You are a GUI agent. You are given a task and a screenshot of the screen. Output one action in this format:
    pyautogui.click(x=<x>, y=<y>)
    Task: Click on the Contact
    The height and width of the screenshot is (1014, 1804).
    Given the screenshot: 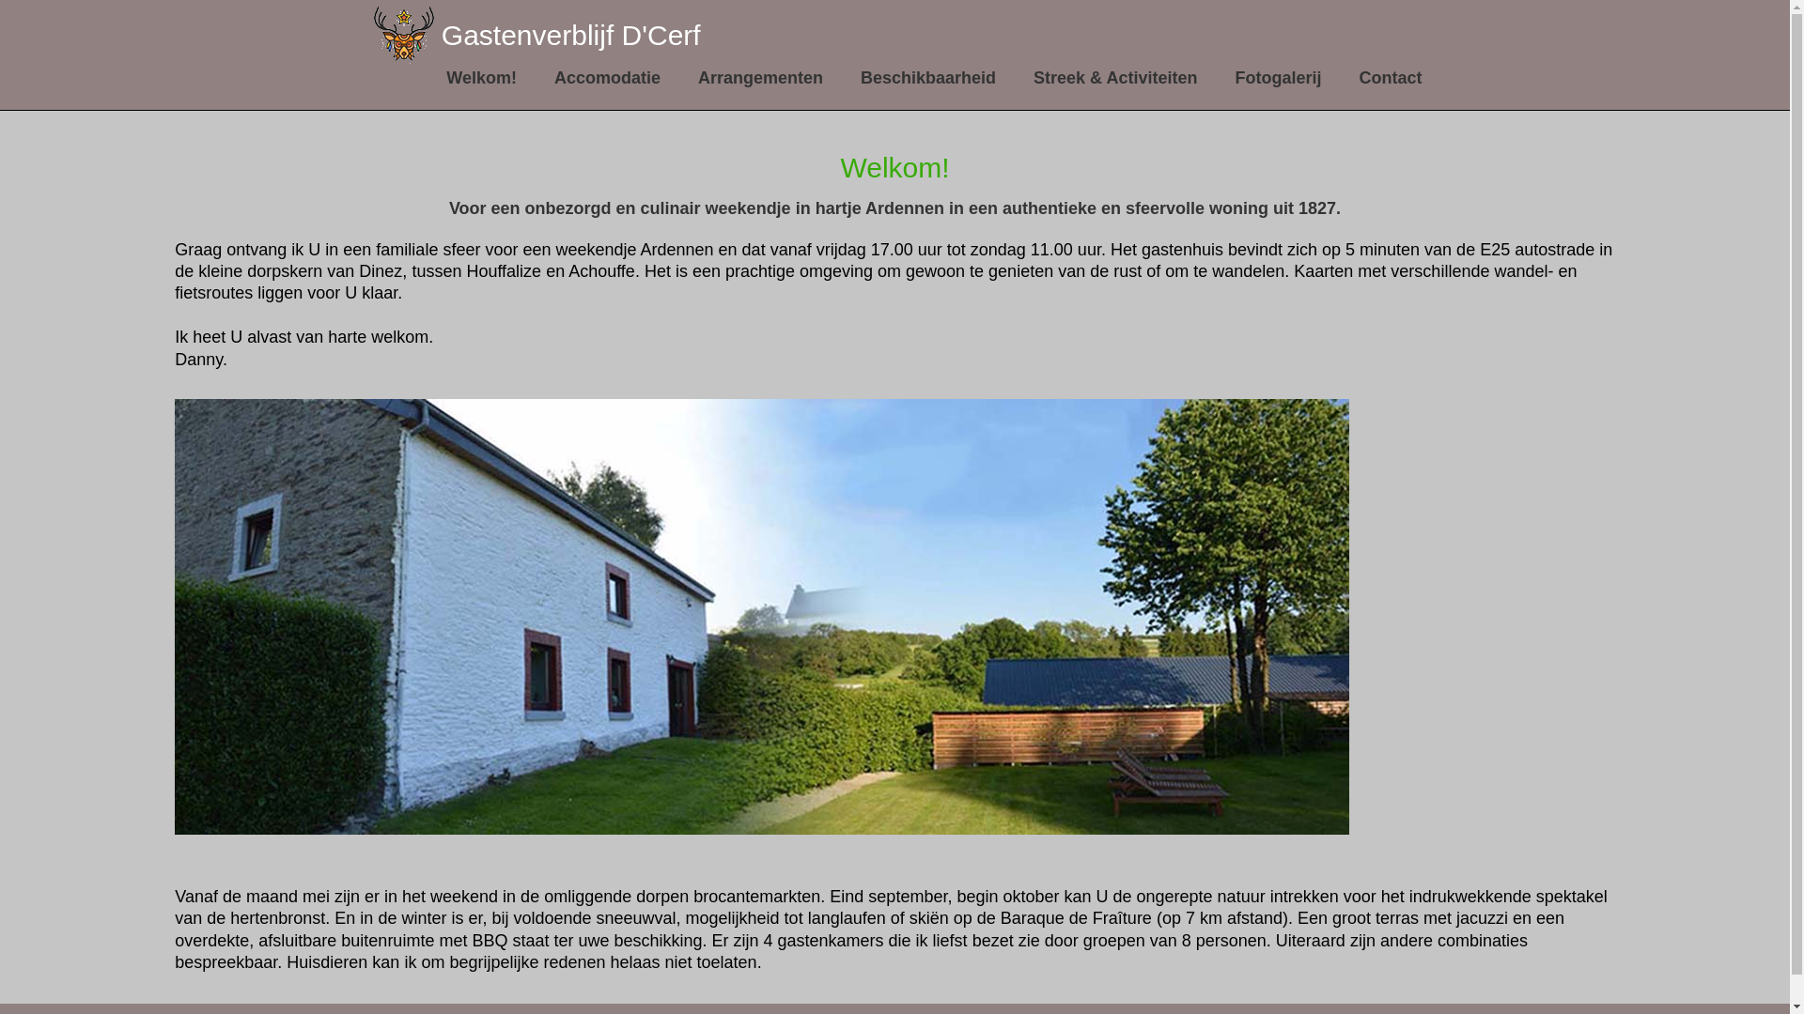 What is the action you would take?
    pyautogui.click(x=1391, y=79)
    